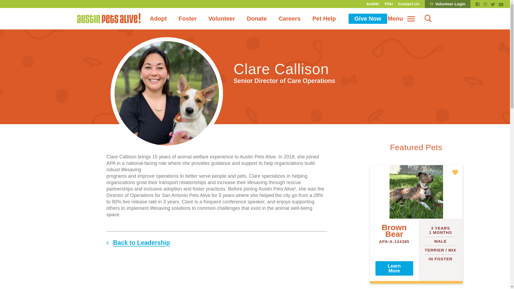 This screenshot has width=514, height=289. I want to click on Contact Us, so click(409, 4).